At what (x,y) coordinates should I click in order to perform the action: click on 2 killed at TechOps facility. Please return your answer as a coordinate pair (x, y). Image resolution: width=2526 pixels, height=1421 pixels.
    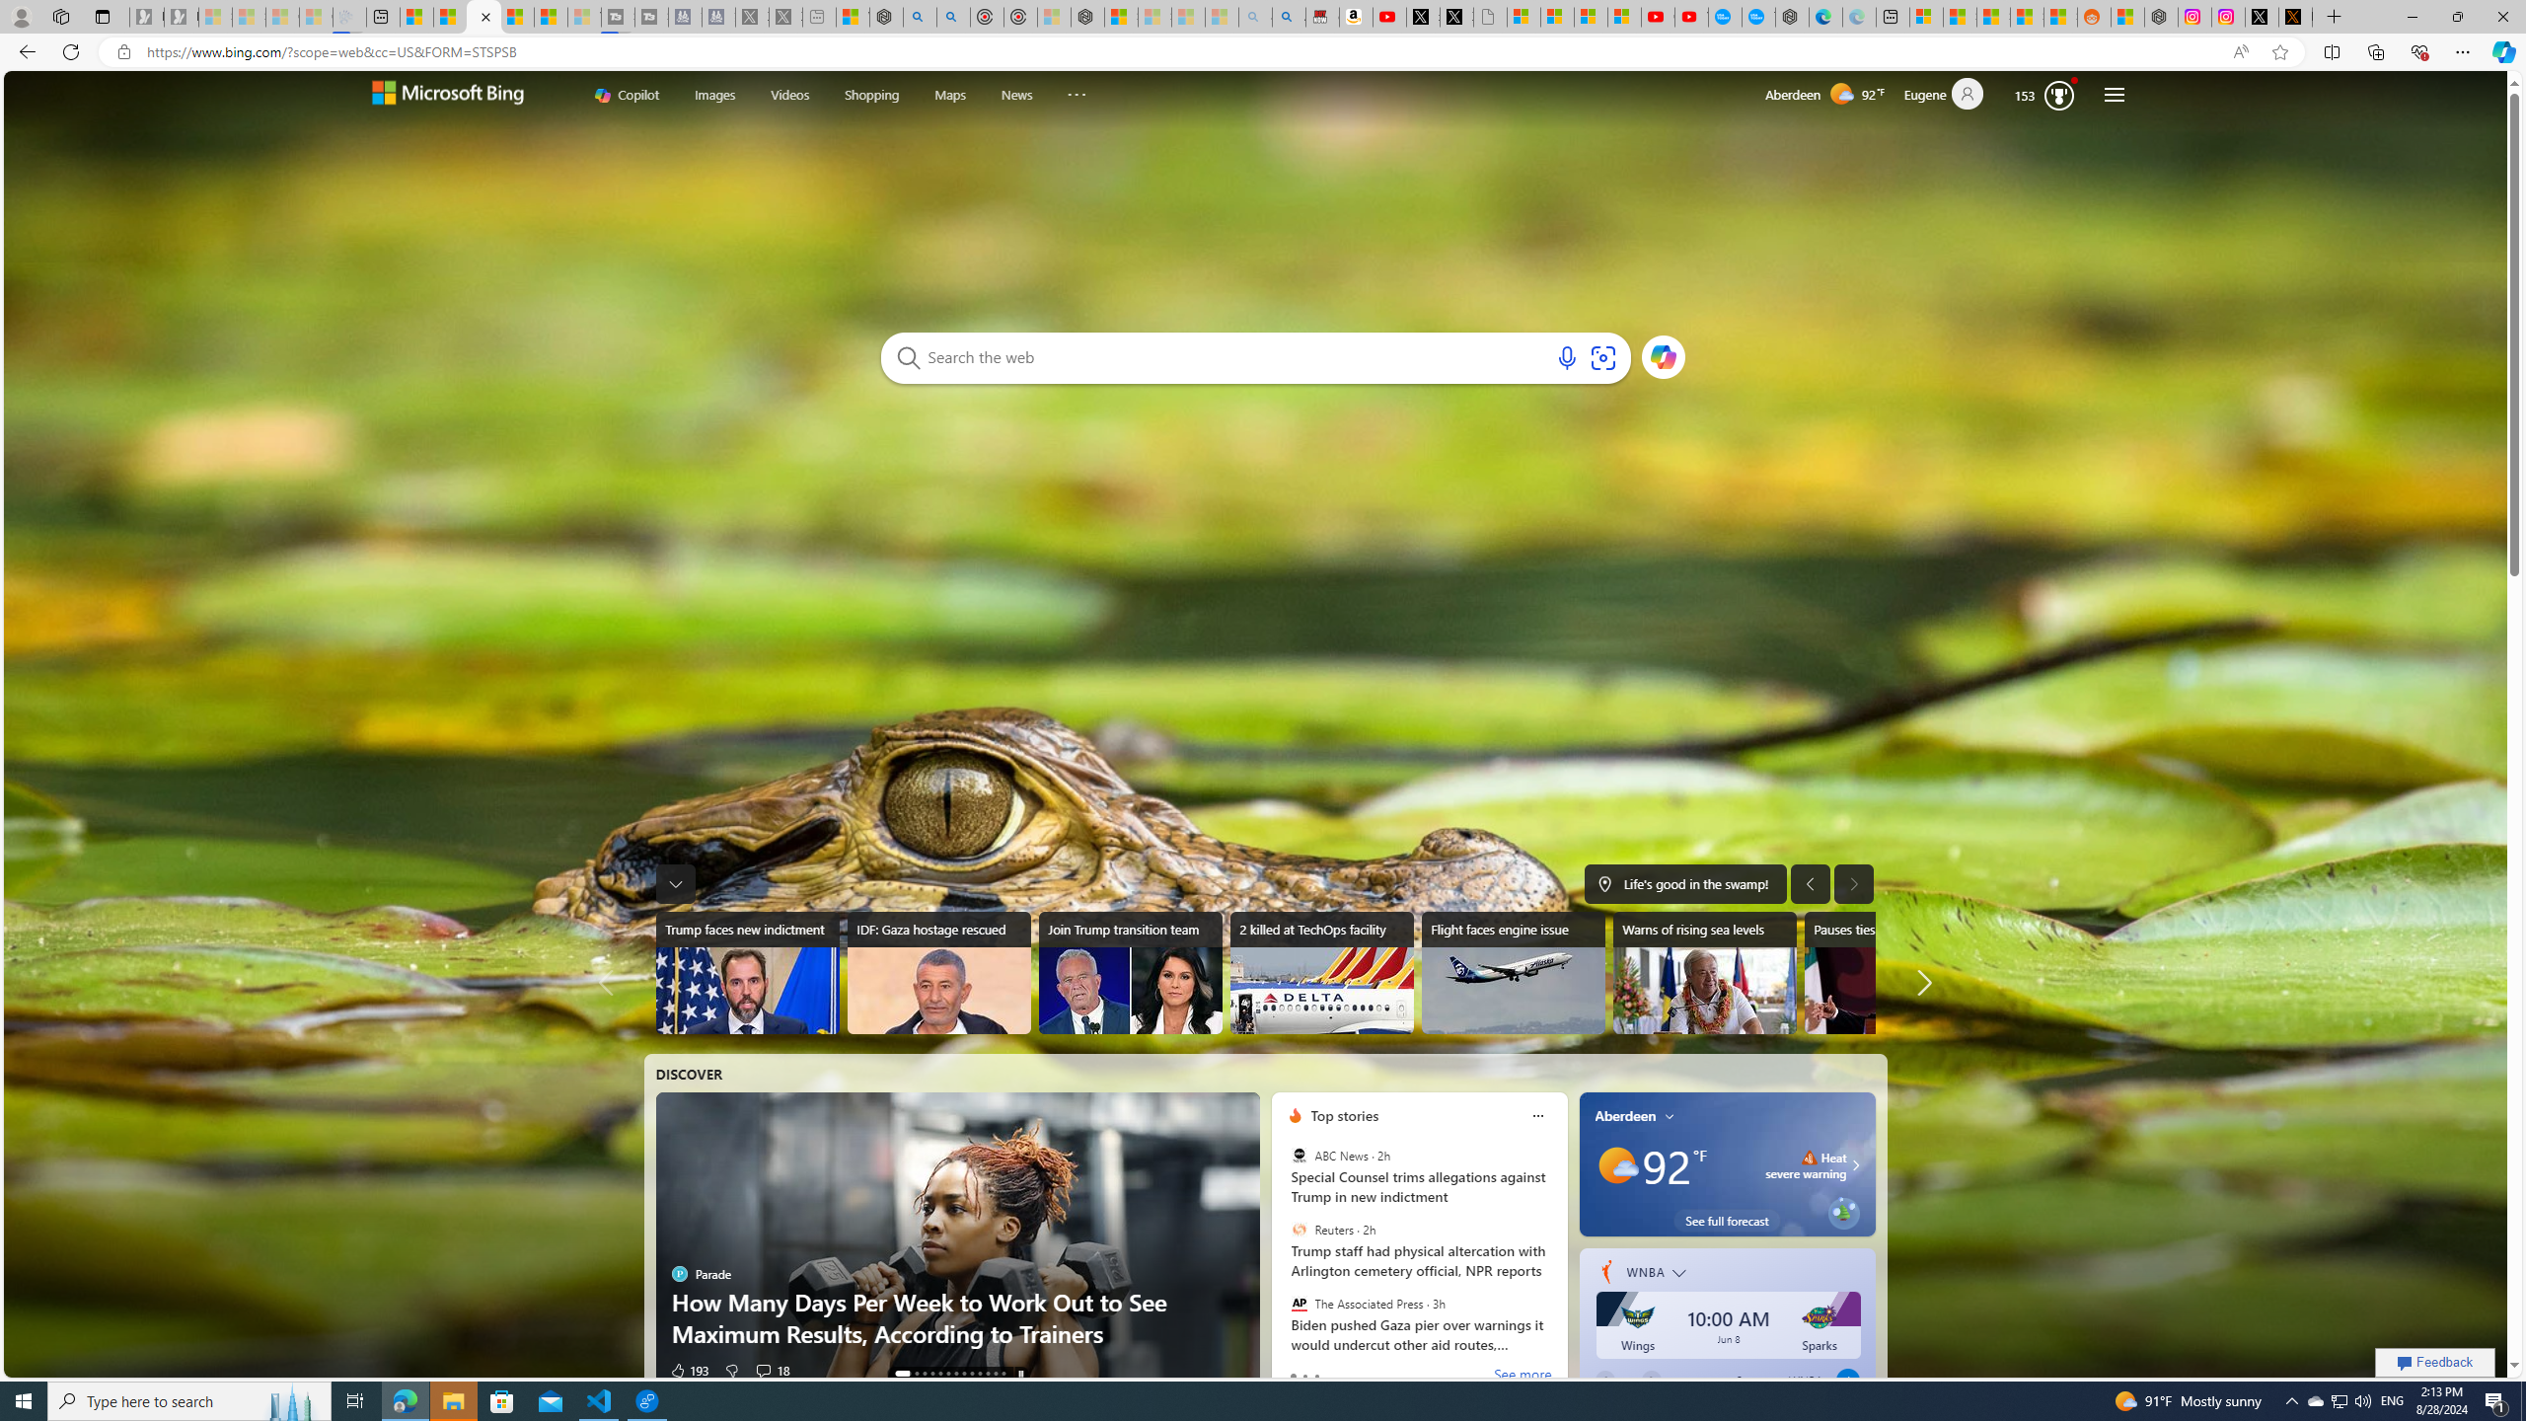
    Looking at the image, I should click on (1322, 973).